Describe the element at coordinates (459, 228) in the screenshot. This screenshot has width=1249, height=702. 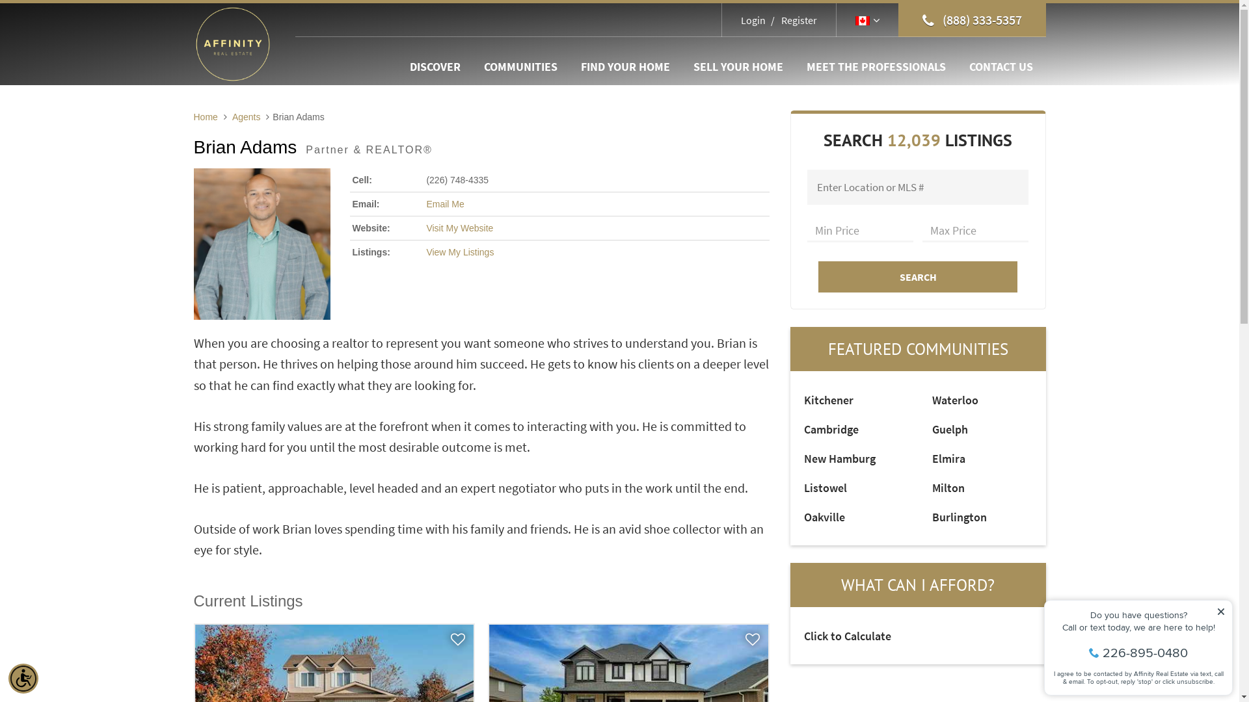
I see `Visit My Website` at that location.